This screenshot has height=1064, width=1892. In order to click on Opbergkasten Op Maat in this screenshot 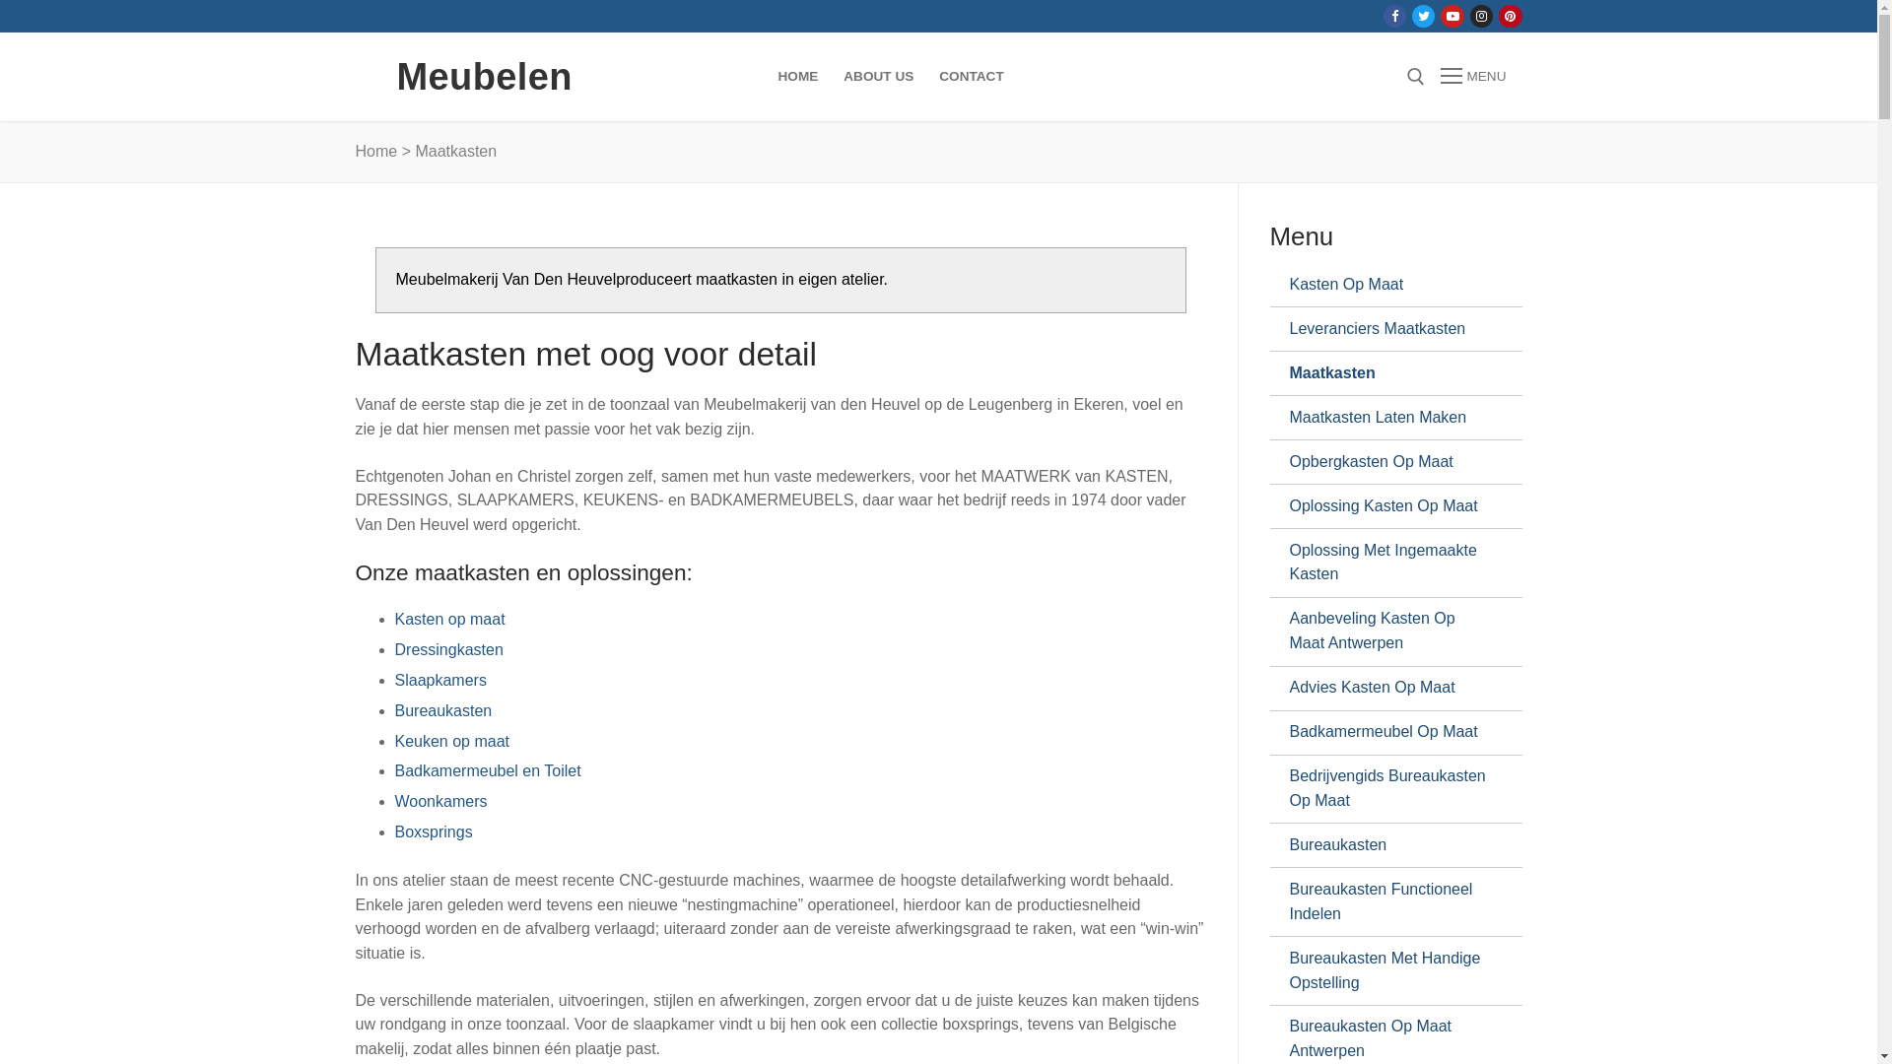, I will do `click(1387, 461)`.